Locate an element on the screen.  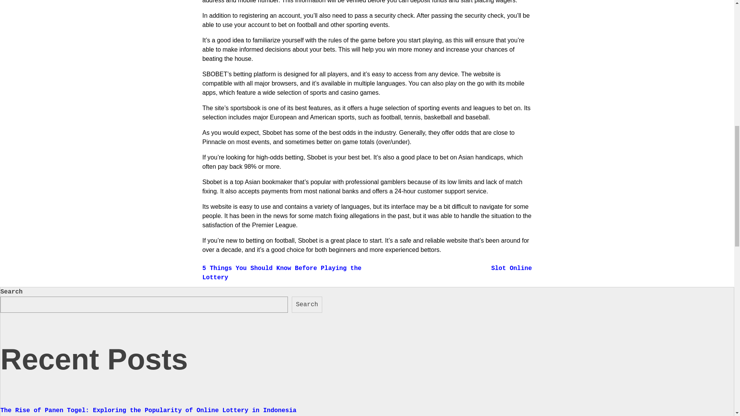
Slot Online is located at coordinates (511, 268).